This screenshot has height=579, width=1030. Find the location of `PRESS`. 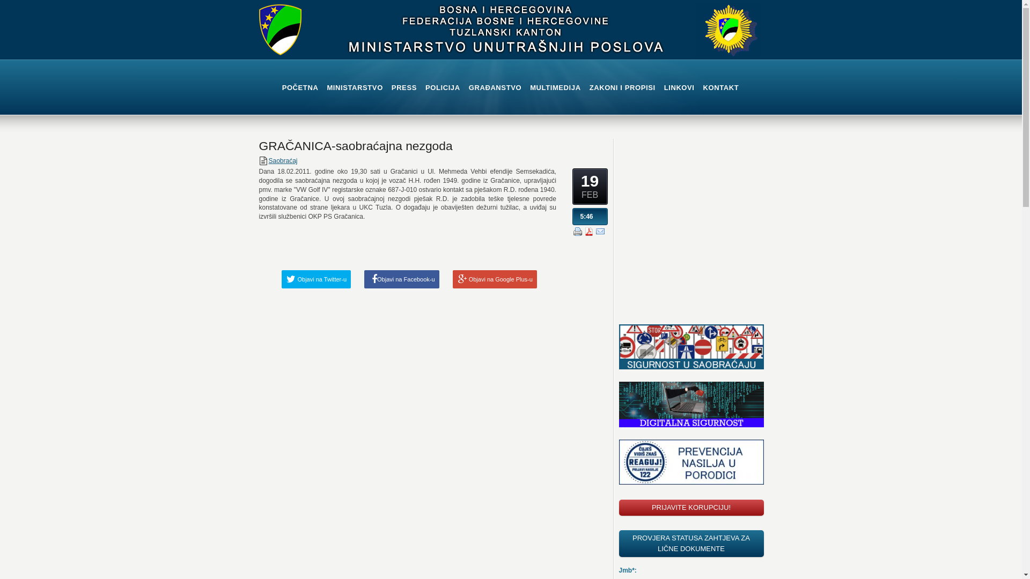

PRESS is located at coordinates (404, 88).